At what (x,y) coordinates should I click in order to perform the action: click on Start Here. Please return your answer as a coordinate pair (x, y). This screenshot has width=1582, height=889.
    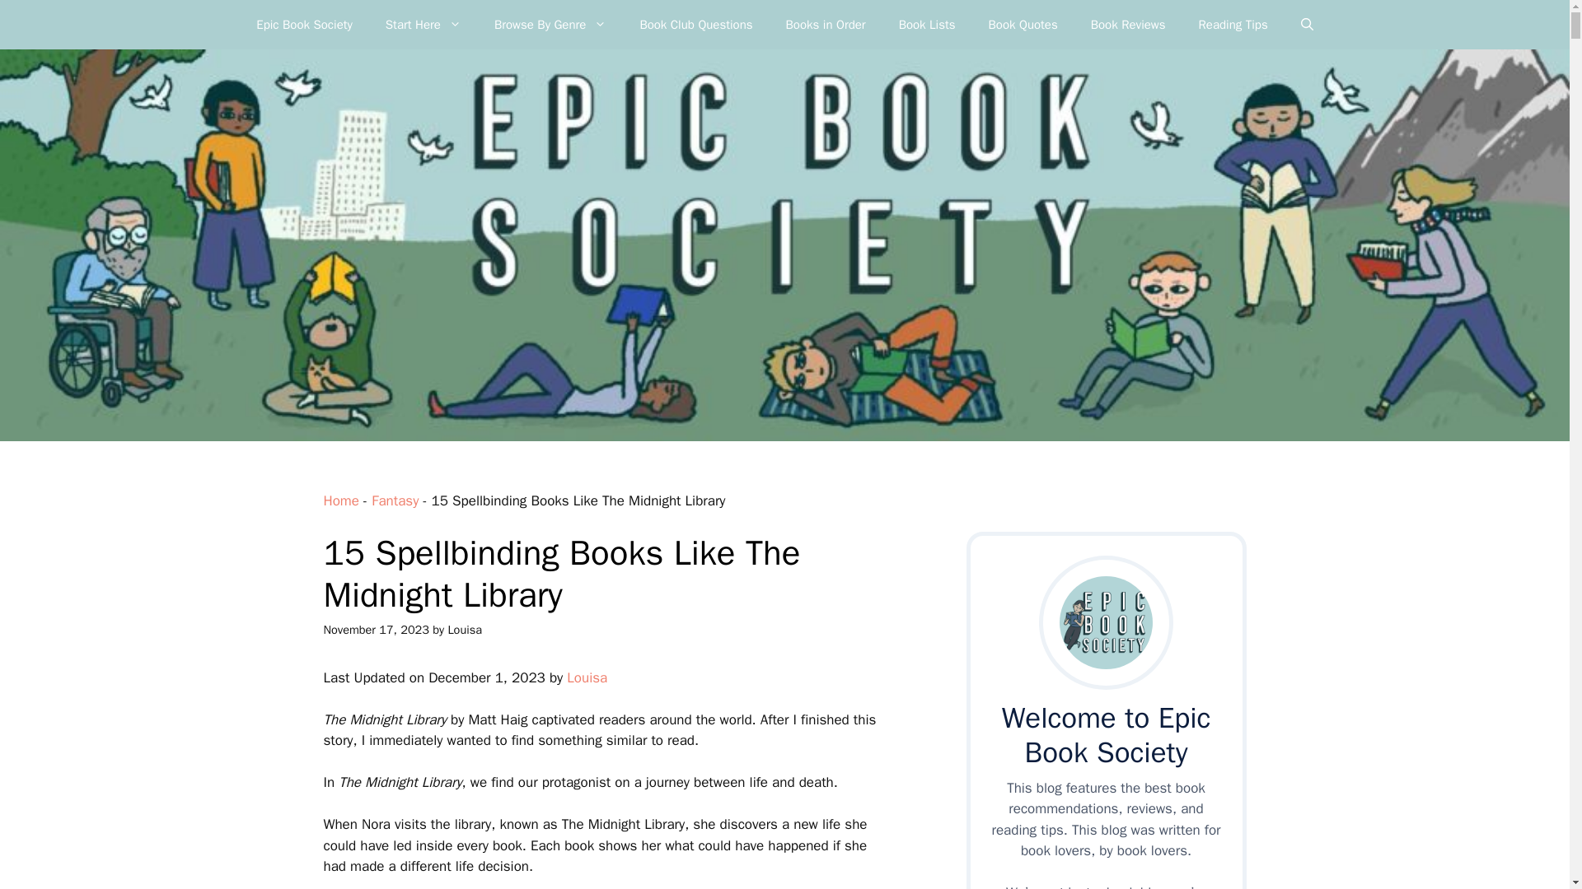
    Looking at the image, I should click on (423, 25).